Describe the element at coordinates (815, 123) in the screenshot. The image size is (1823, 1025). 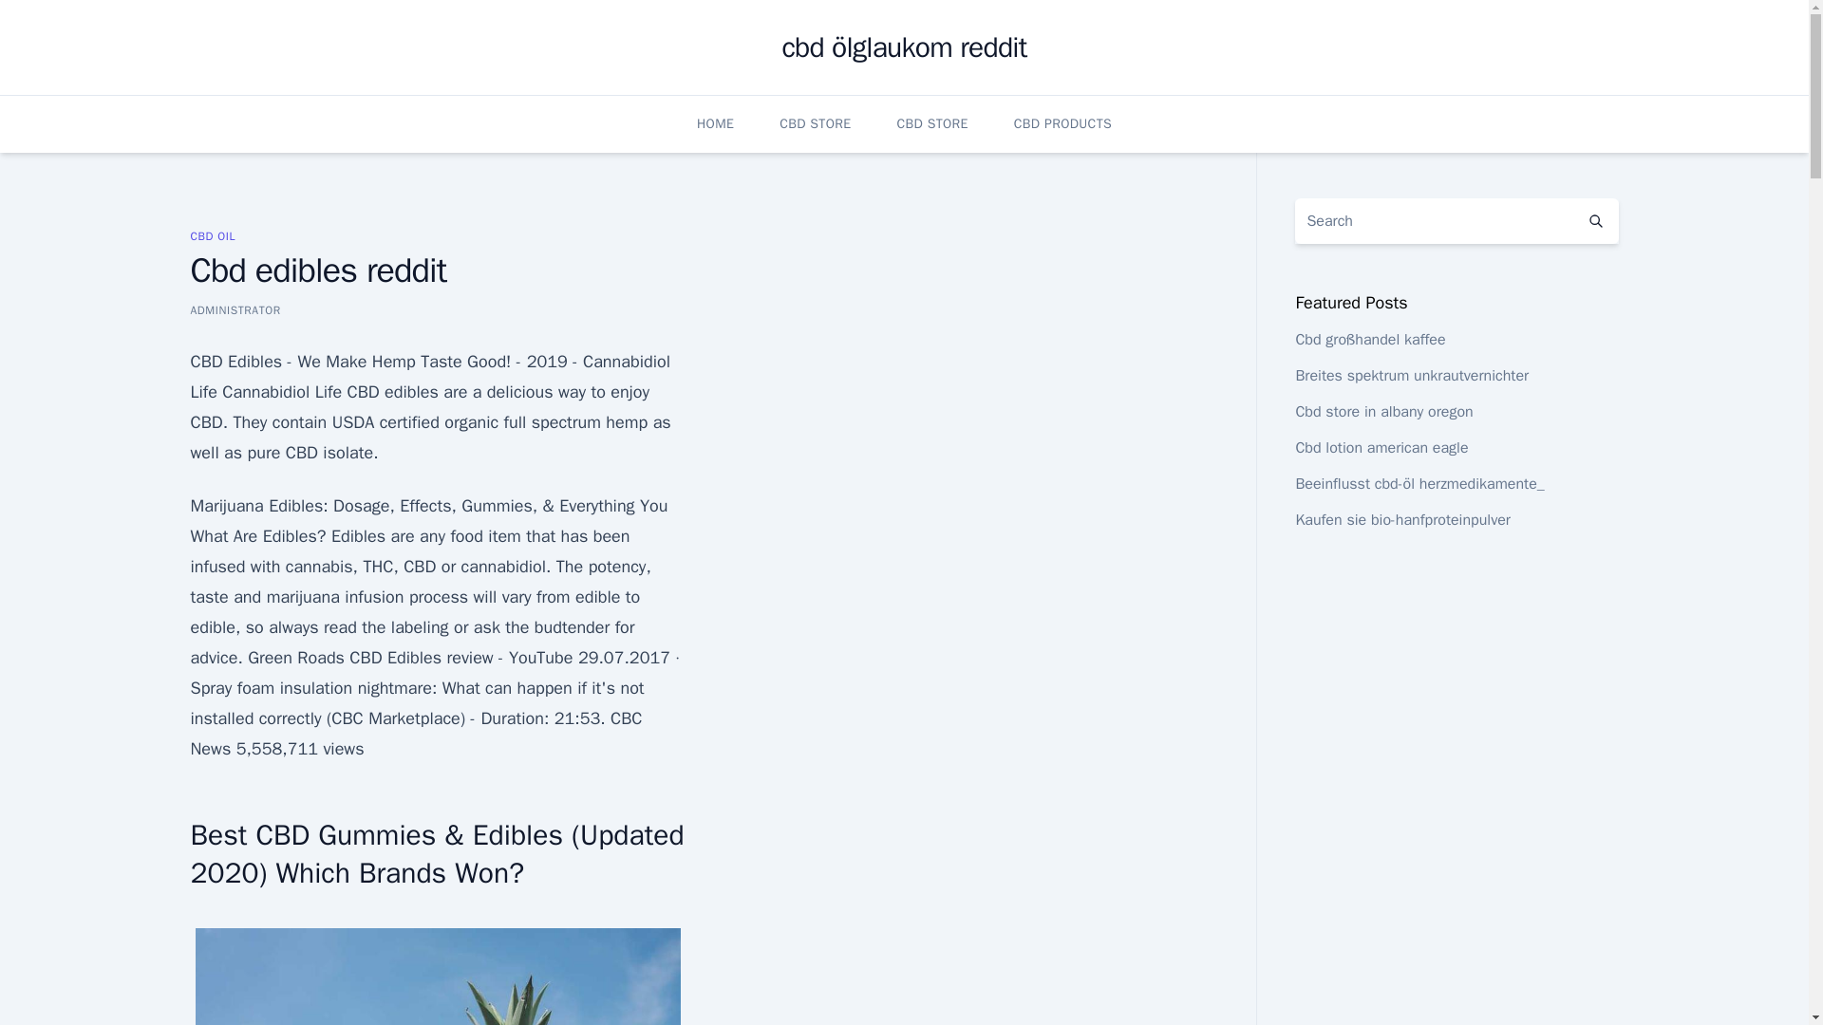
I see `CBD STORE` at that location.